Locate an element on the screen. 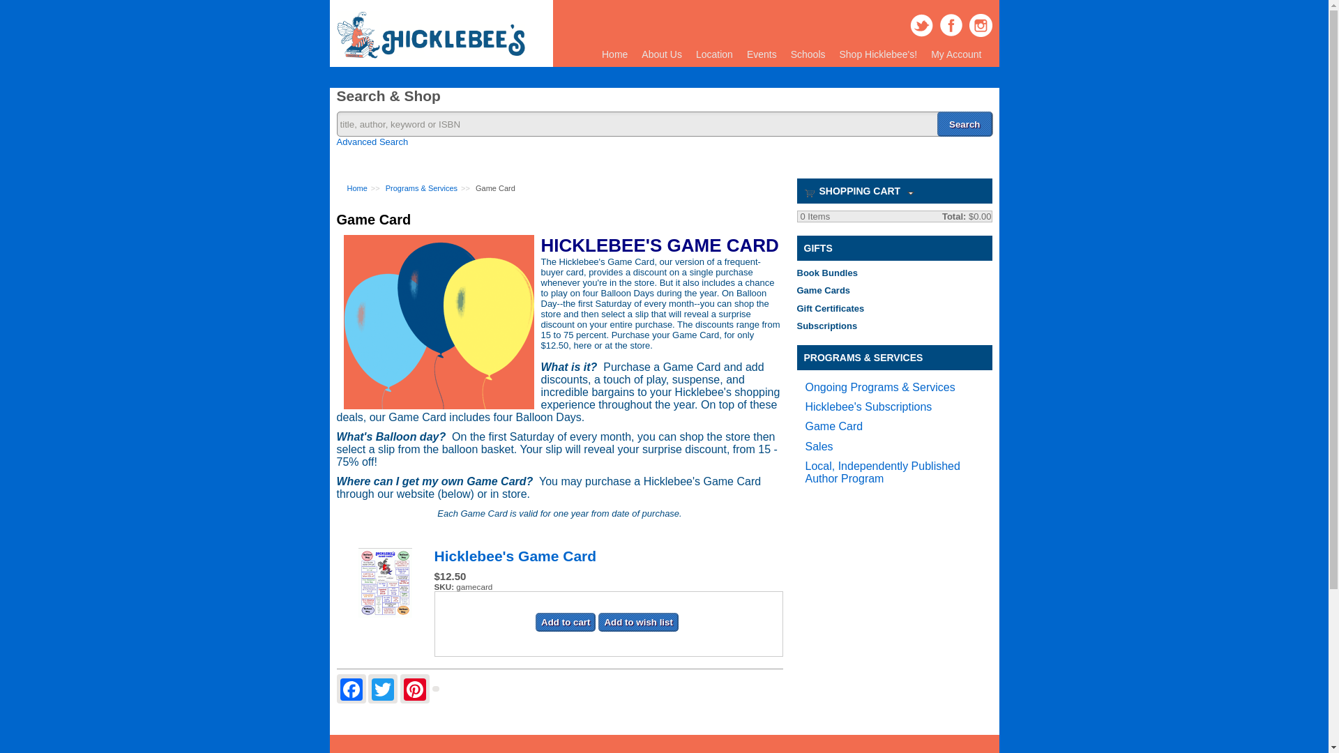 The height and width of the screenshot is (753, 1339). Home is located at coordinates (614, 54).